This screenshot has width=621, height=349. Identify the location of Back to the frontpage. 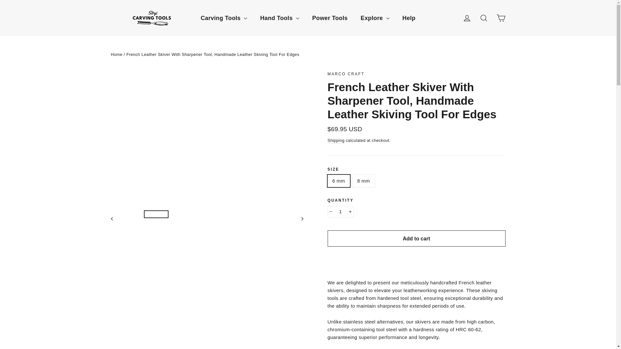
(116, 54).